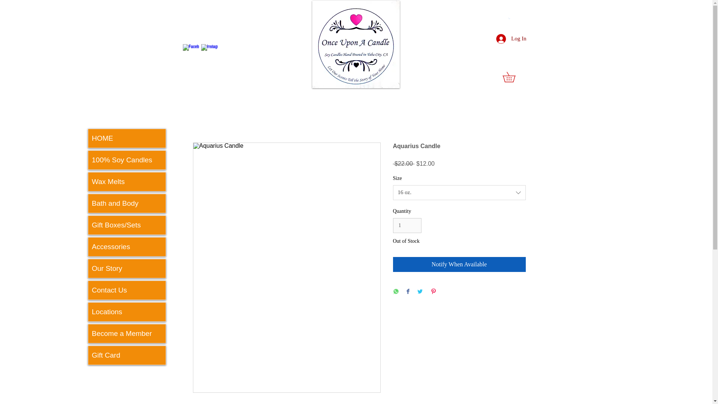 The image size is (718, 404). What do you see at coordinates (127, 138) in the screenshot?
I see `HOME` at bounding box center [127, 138].